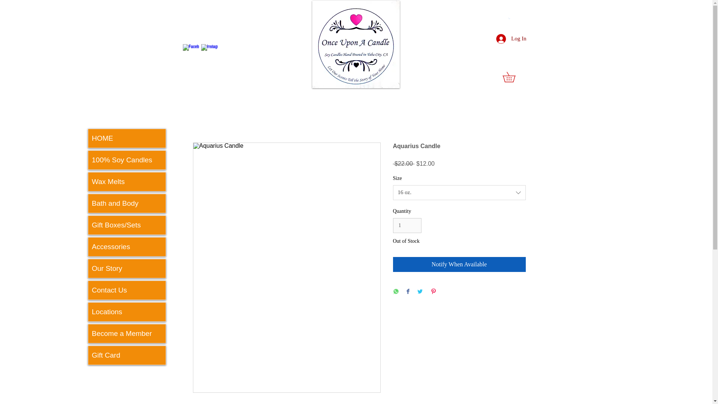 The image size is (718, 404). What do you see at coordinates (127, 138) in the screenshot?
I see `HOME` at bounding box center [127, 138].